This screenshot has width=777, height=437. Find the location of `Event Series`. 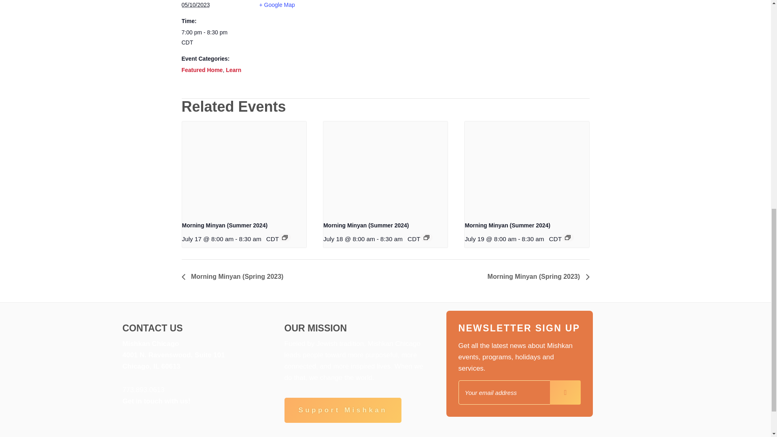

Event Series is located at coordinates (427, 237).